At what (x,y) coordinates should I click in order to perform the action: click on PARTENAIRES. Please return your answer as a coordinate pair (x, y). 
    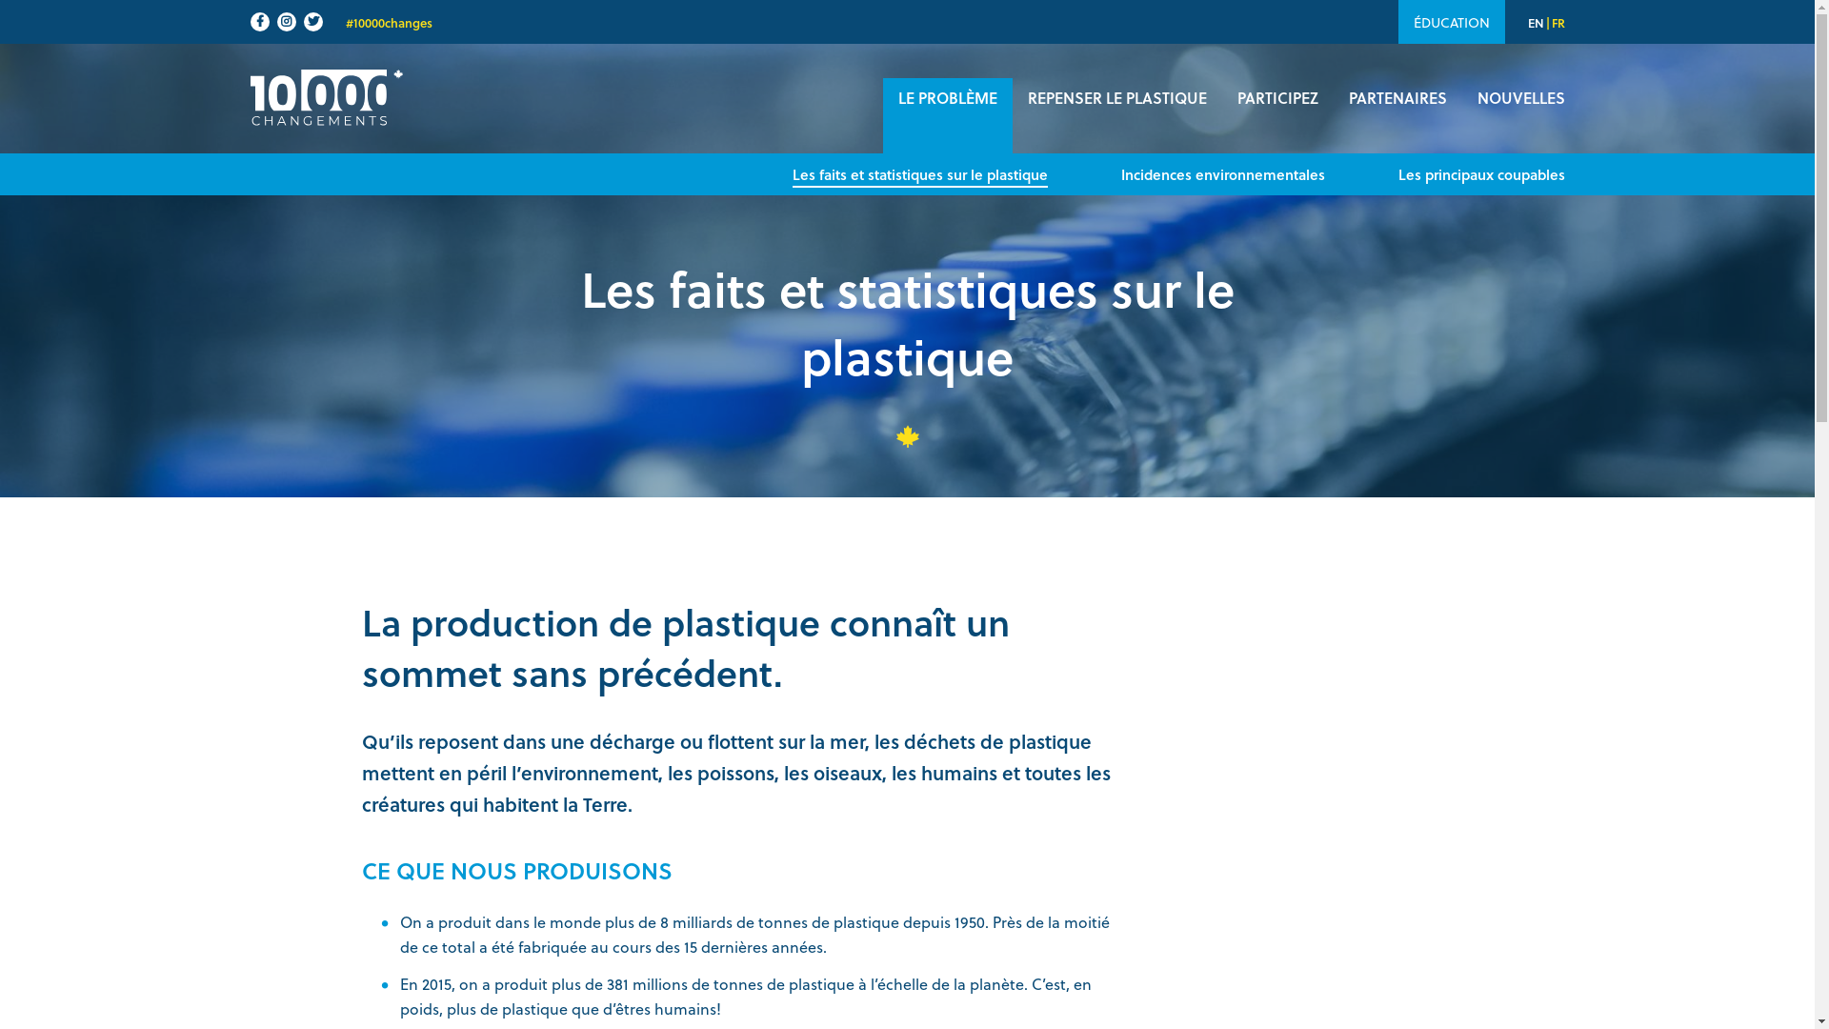
    Looking at the image, I should click on (1398, 115).